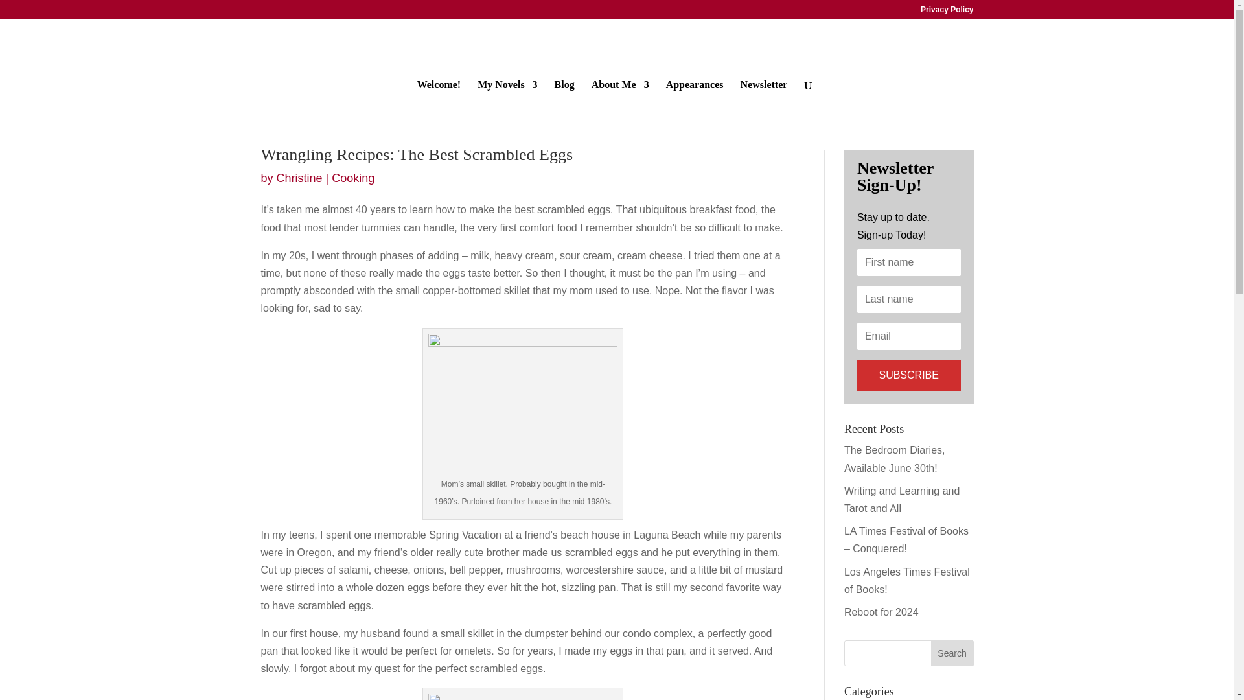 The width and height of the screenshot is (1244, 700). Describe the element at coordinates (946, 12) in the screenshot. I see `Privacy Policy` at that location.